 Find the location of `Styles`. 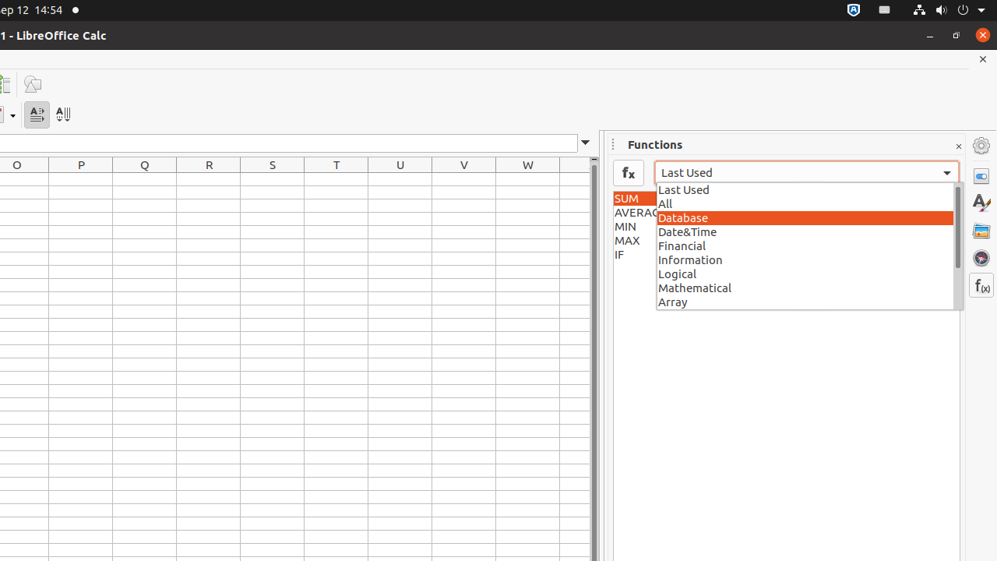

Styles is located at coordinates (981, 203).